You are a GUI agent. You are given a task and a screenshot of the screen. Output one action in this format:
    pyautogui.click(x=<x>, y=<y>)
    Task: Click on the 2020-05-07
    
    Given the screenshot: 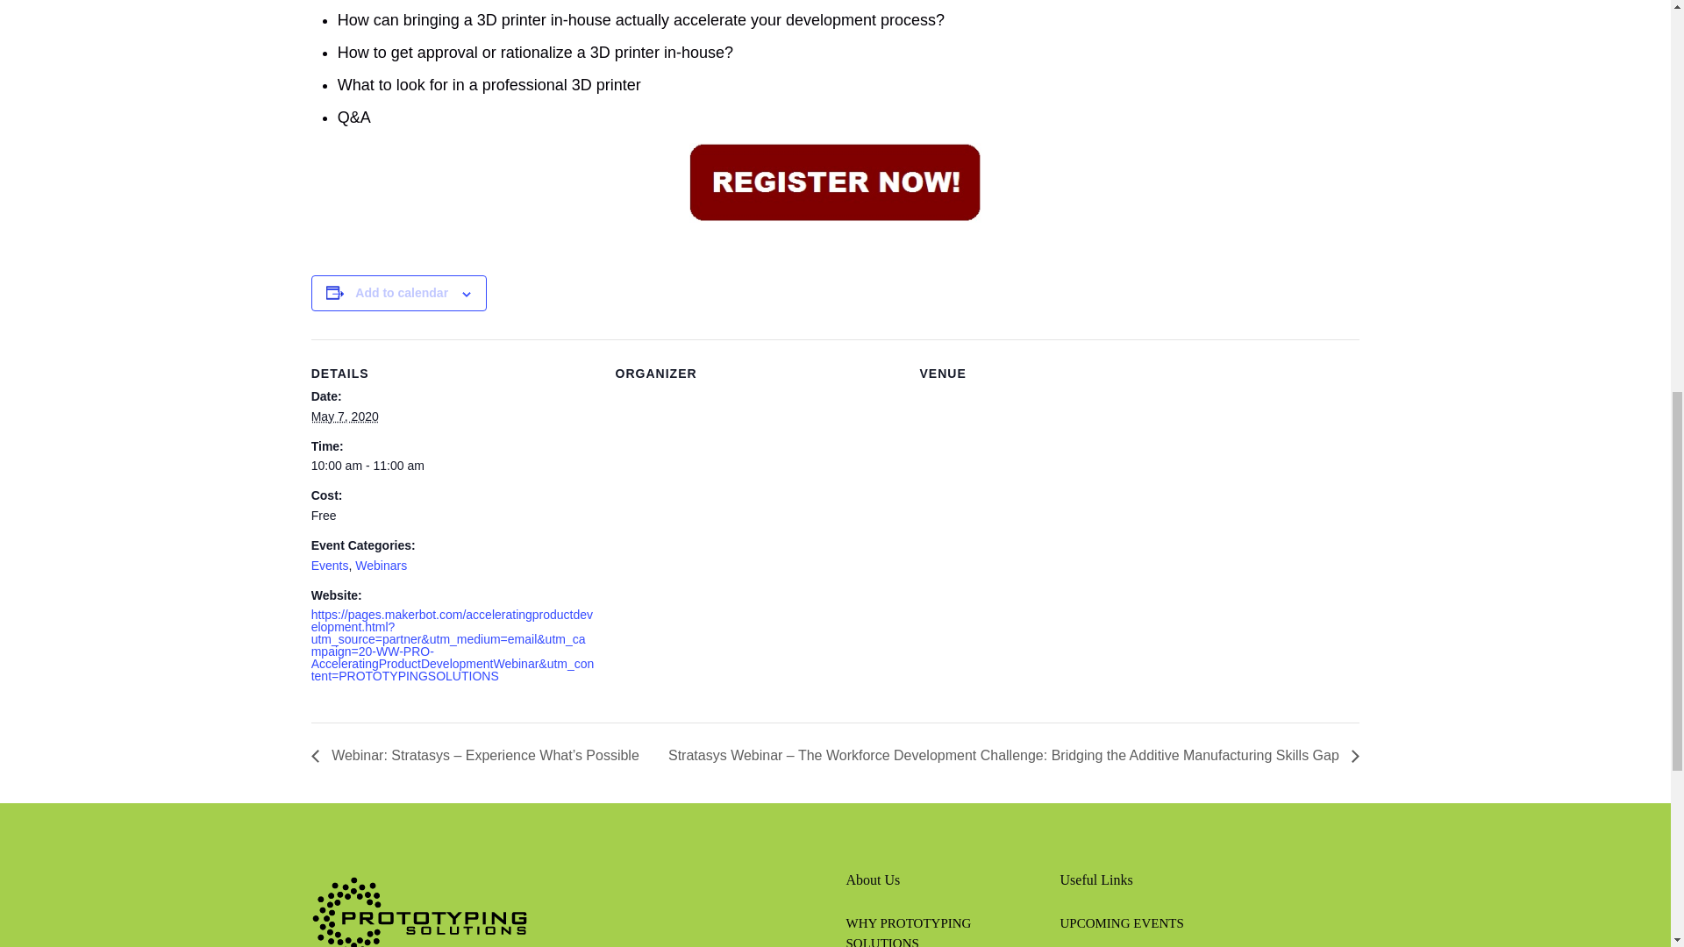 What is the action you would take?
    pyautogui.click(x=453, y=465)
    